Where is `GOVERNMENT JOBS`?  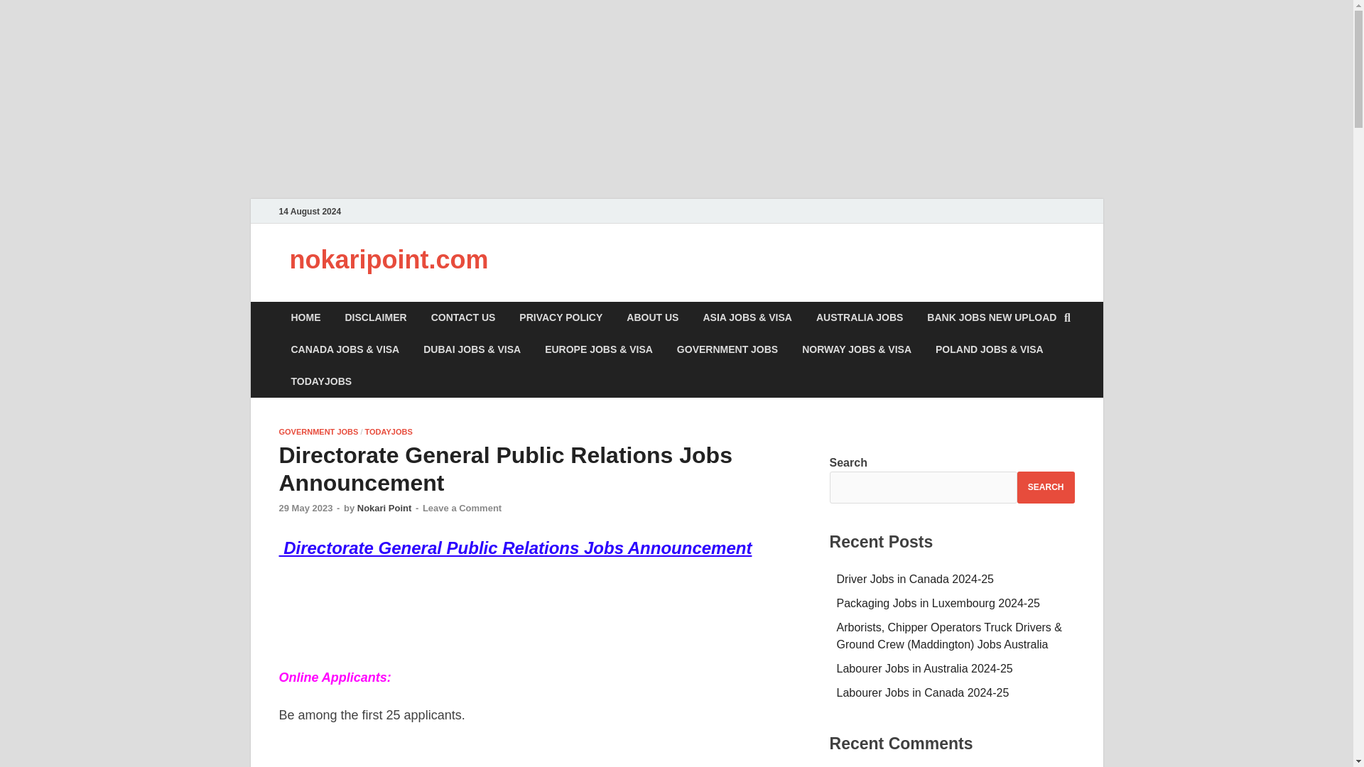 GOVERNMENT JOBS is located at coordinates (318, 432).